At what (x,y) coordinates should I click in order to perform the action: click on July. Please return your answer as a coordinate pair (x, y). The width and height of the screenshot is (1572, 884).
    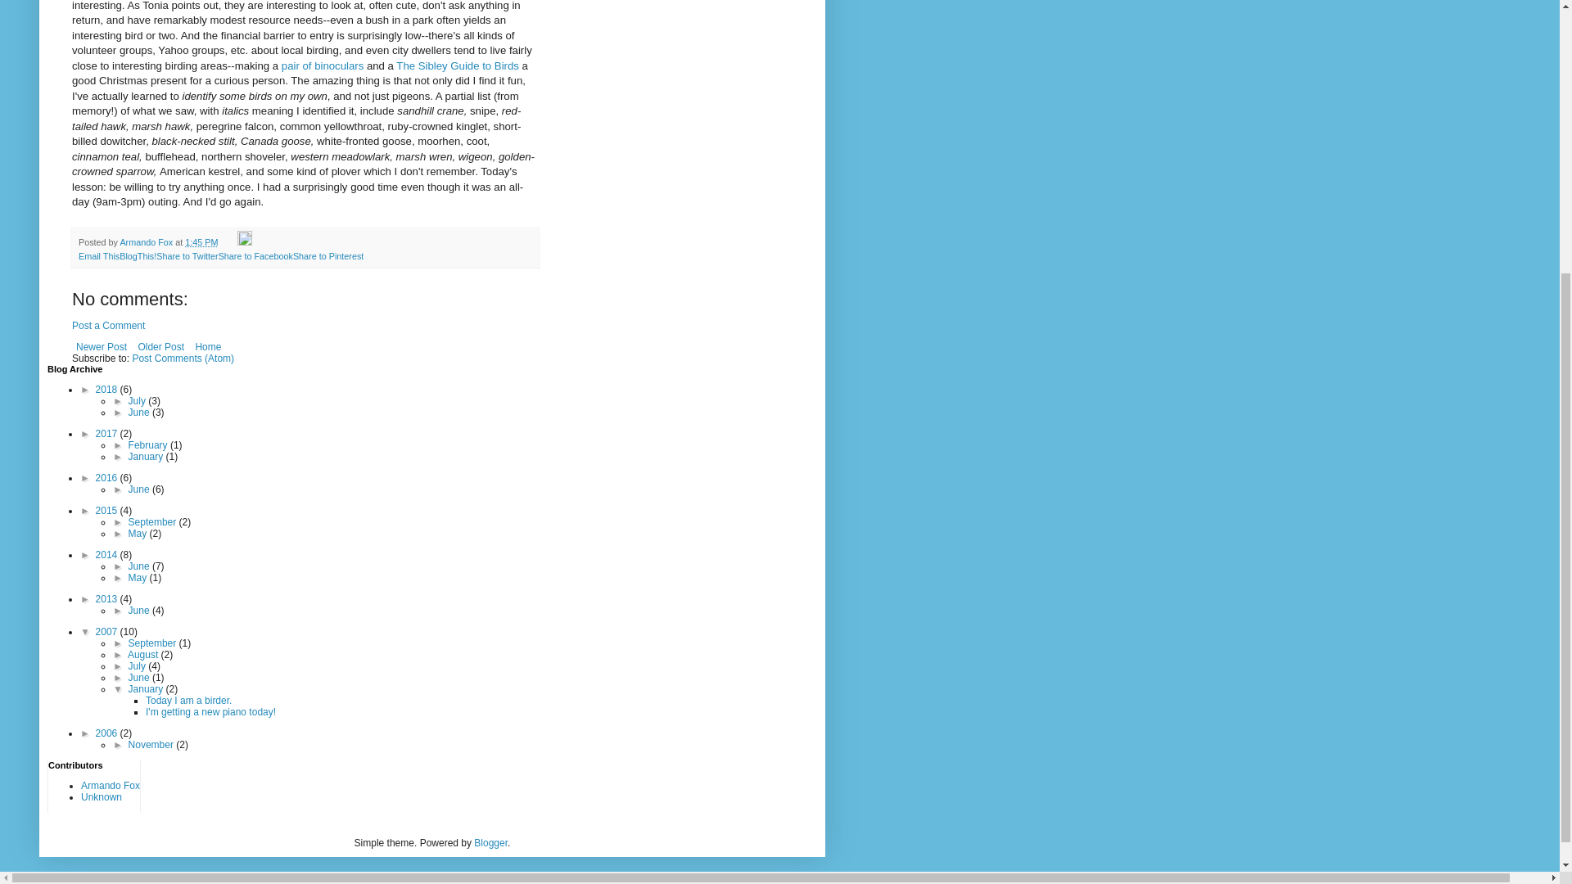
    Looking at the image, I should click on (139, 400).